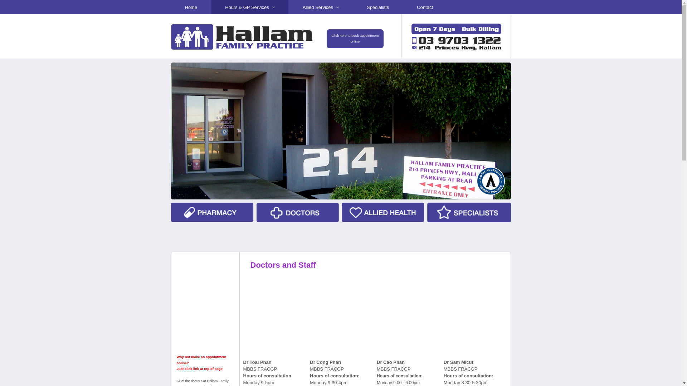  What do you see at coordinates (378, 7) in the screenshot?
I see `Specialists` at bounding box center [378, 7].